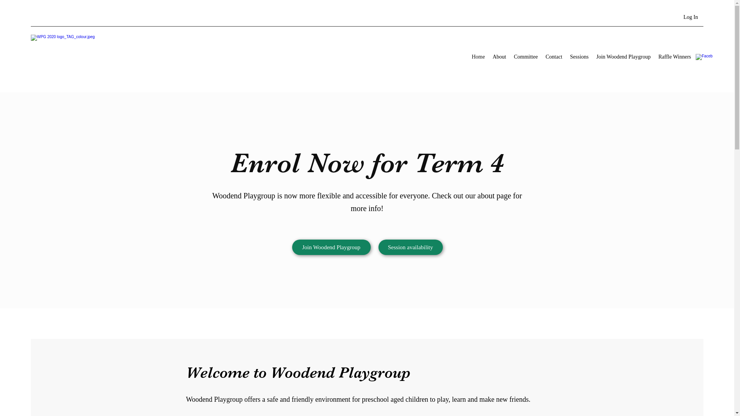 This screenshot has width=740, height=416. I want to click on Join Woodend Playgroup, so click(331, 247).